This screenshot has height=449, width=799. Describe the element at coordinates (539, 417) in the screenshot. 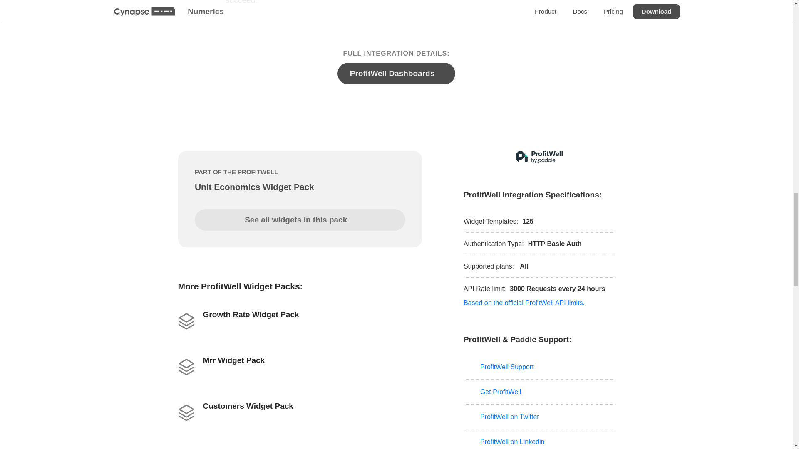

I see `ProfitWell on Twitter` at that location.